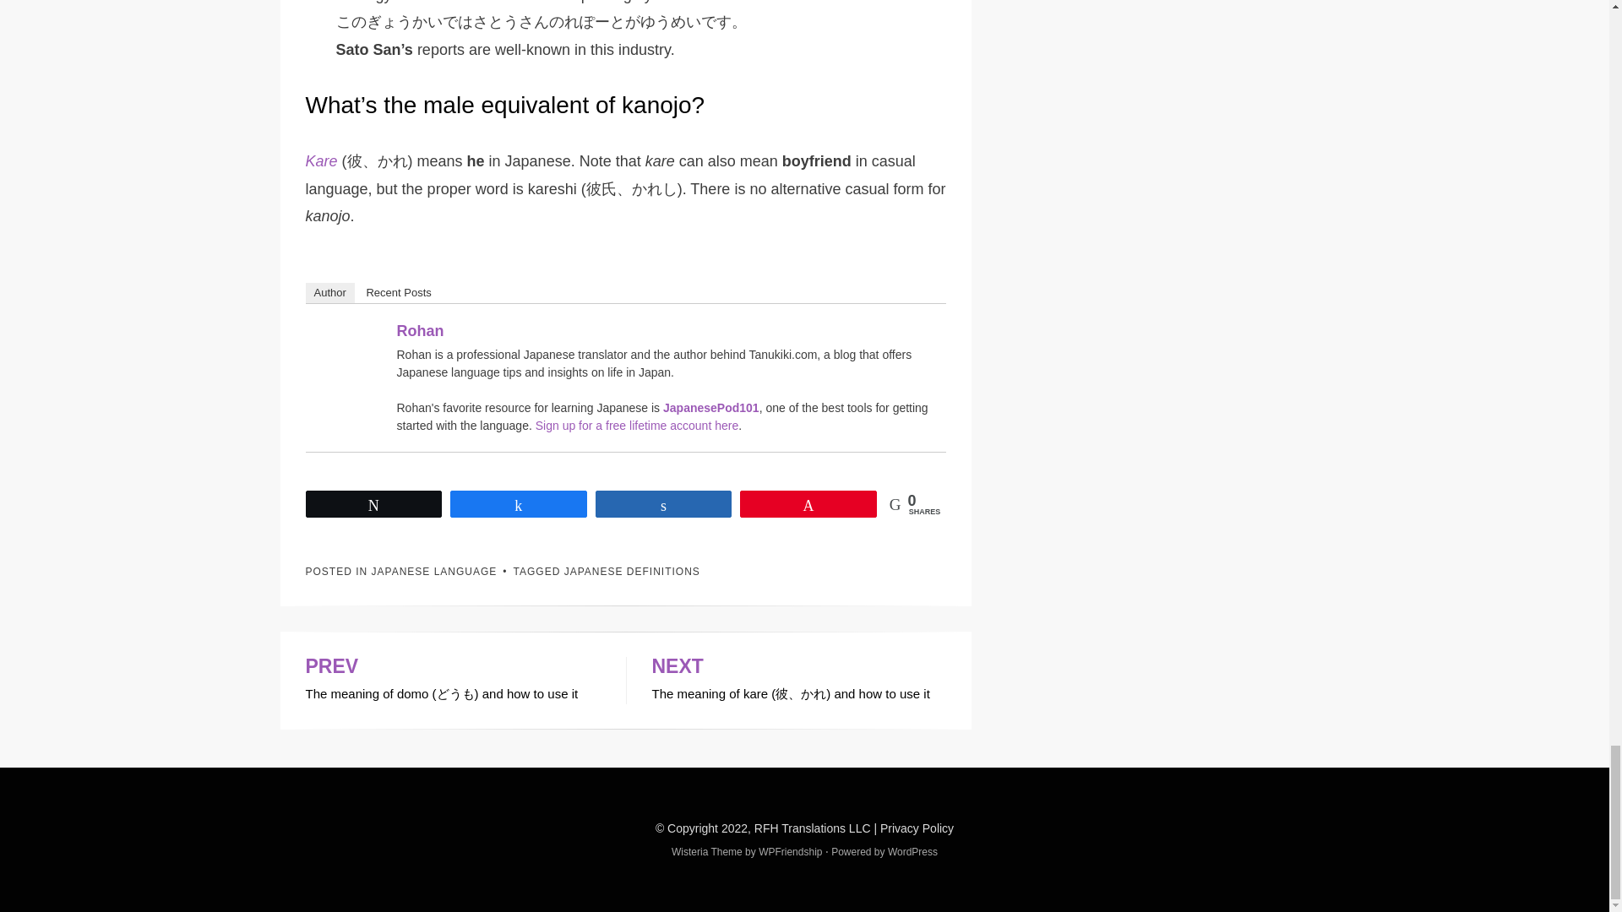  Describe the element at coordinates (350, 361) in the screenshot. I see `Rohan` at that location.